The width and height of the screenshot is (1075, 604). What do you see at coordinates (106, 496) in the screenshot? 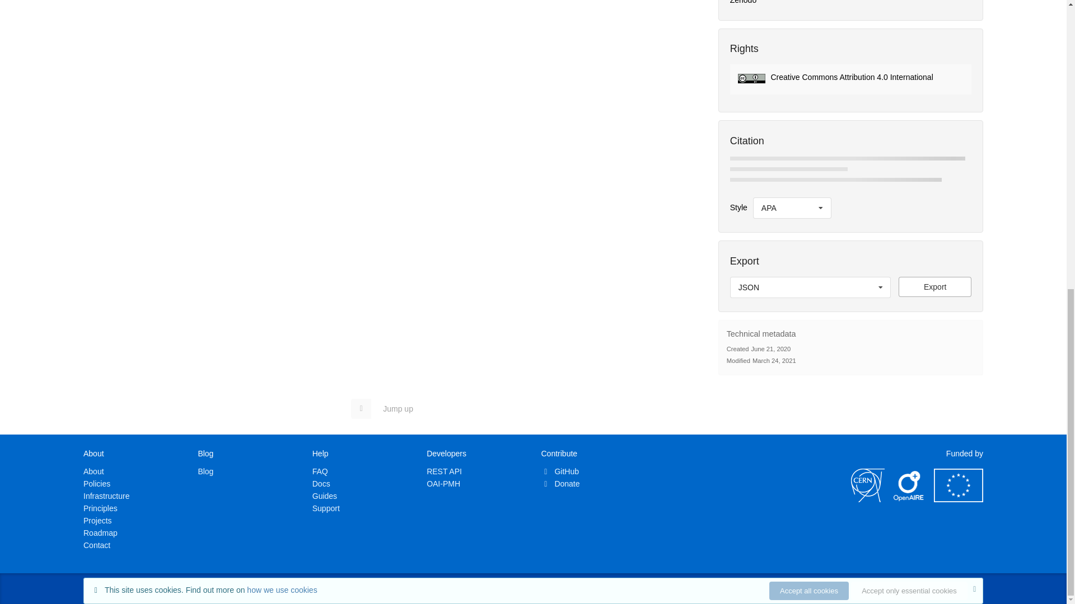
I see `Infrastructure` at bounding box center [106, 496].